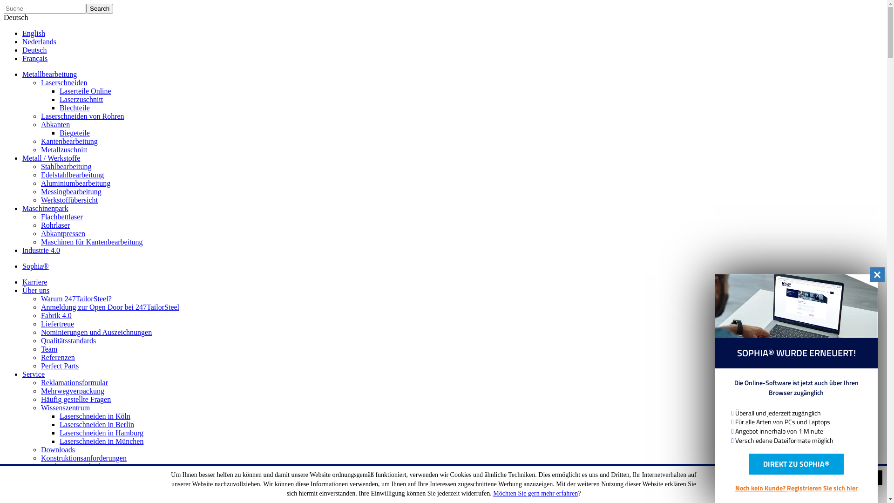 The width and height of the screenshot is (894, 503). Describe the element at coordinates (58, 324) in the screenshot. I see `Liefertreue` at that location.